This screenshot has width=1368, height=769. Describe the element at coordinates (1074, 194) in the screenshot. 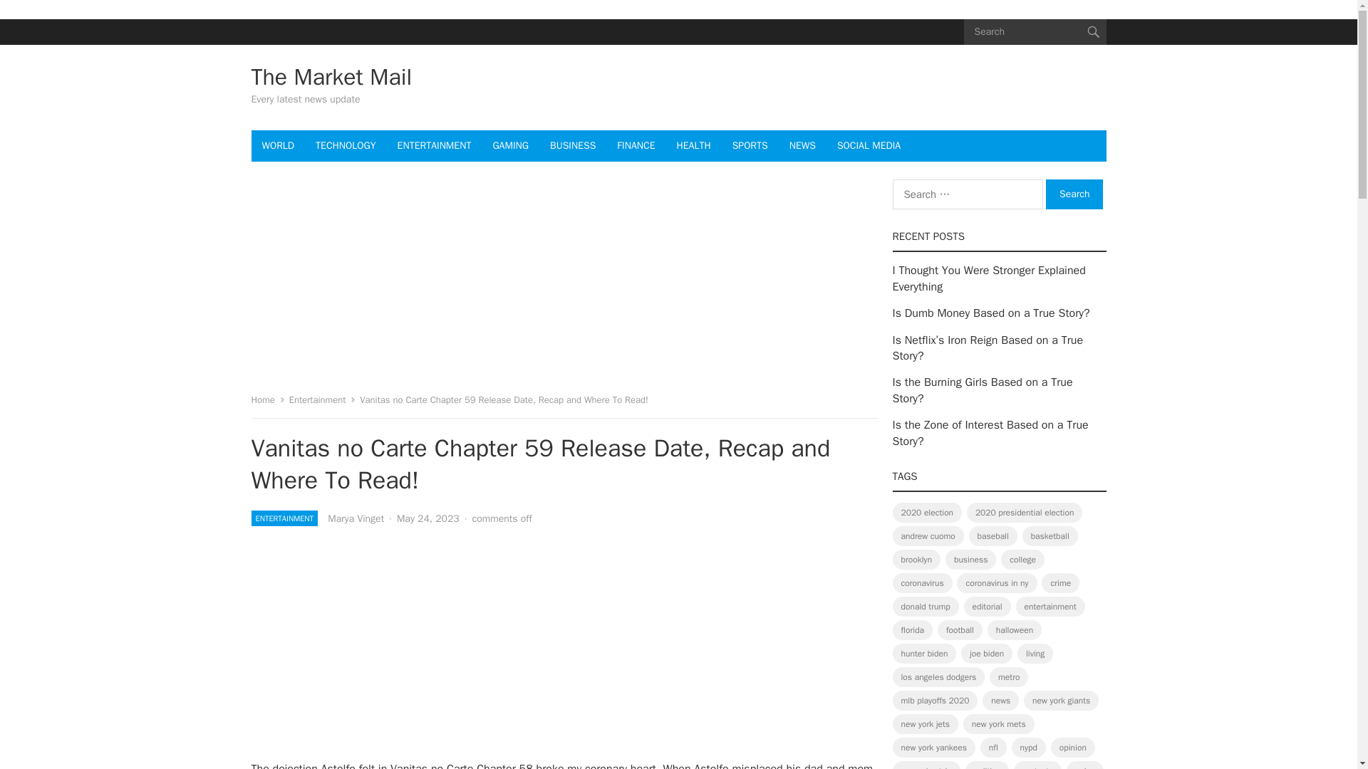

I see `Search` at that location.